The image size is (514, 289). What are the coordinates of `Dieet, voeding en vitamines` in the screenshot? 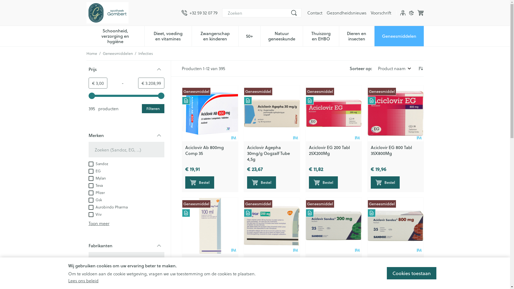 It's located at (168, 36).